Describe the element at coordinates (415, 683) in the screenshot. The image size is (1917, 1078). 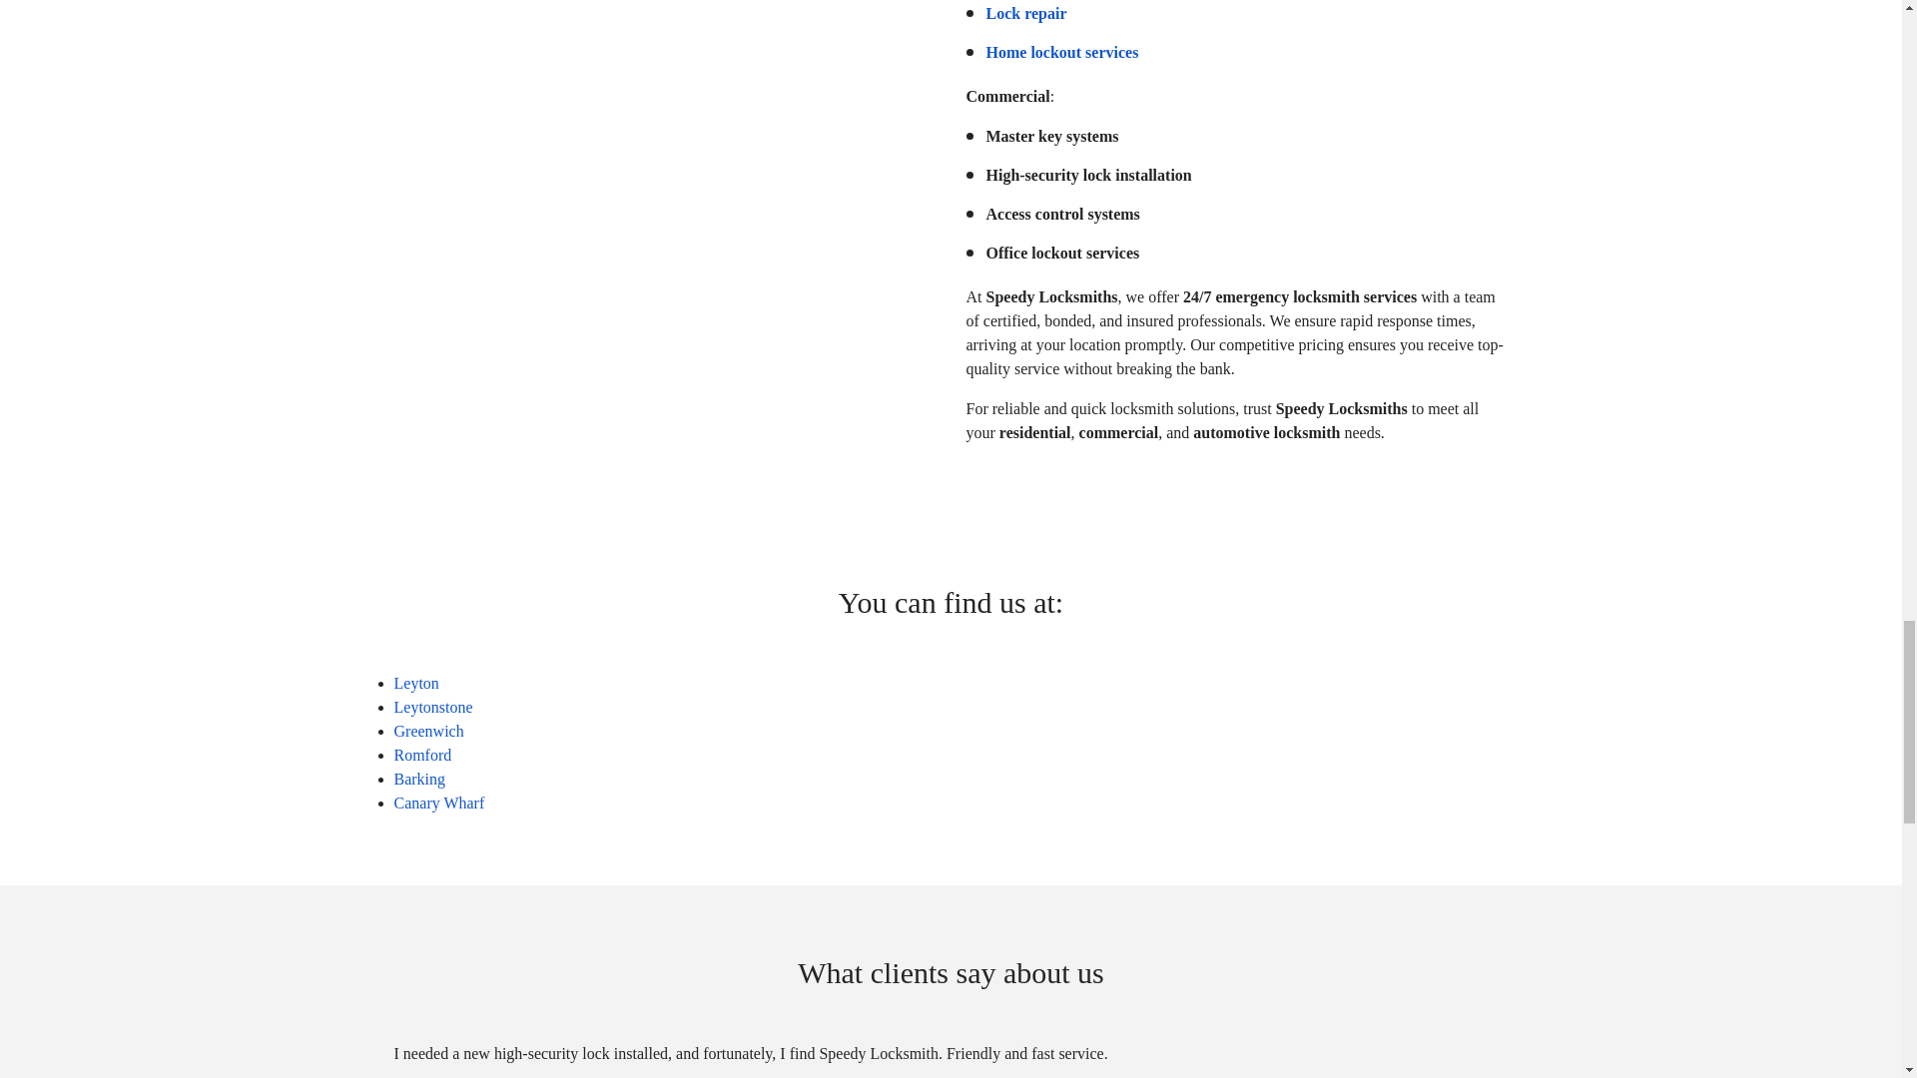
I see `Leyton` at that location.